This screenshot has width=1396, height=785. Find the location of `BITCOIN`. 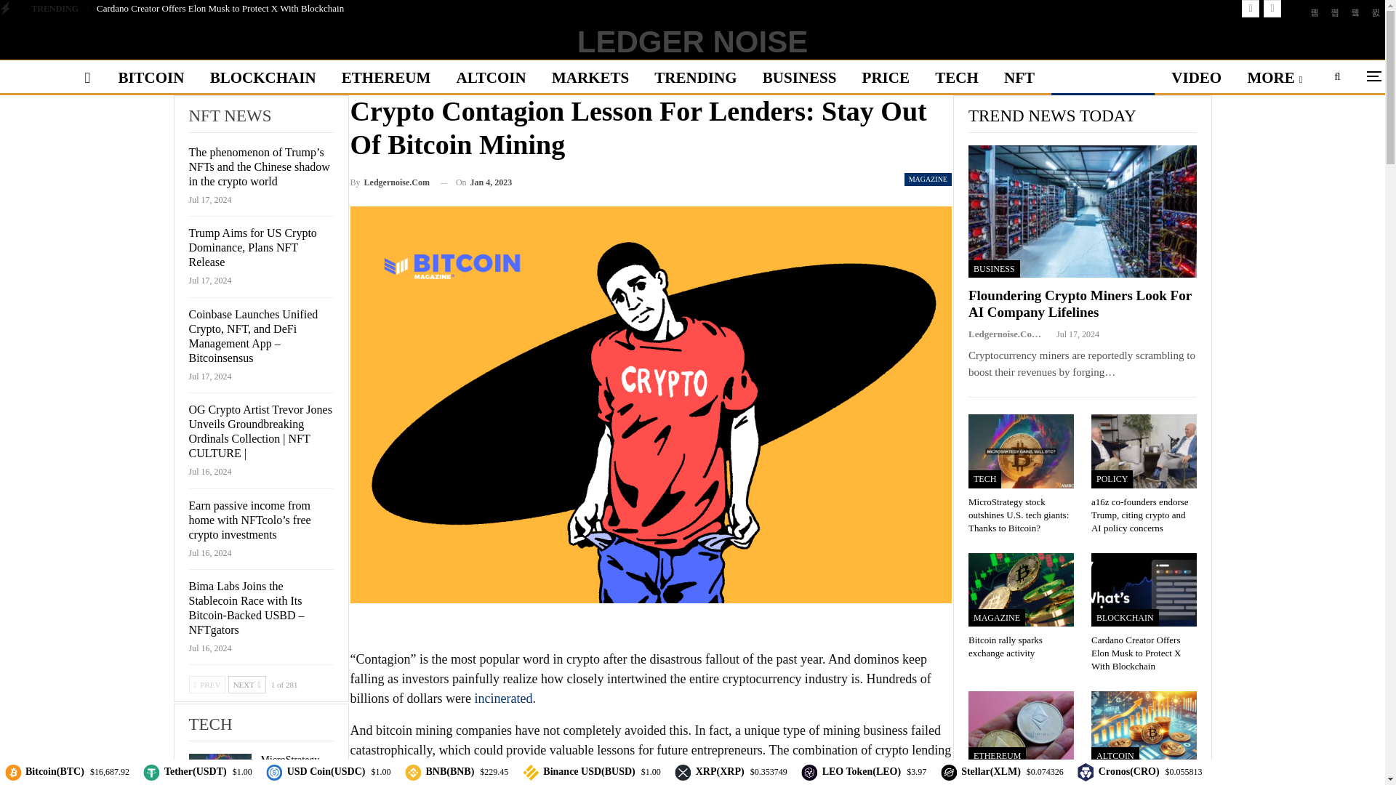

BITCOIN is located at coordinates (150, 77).